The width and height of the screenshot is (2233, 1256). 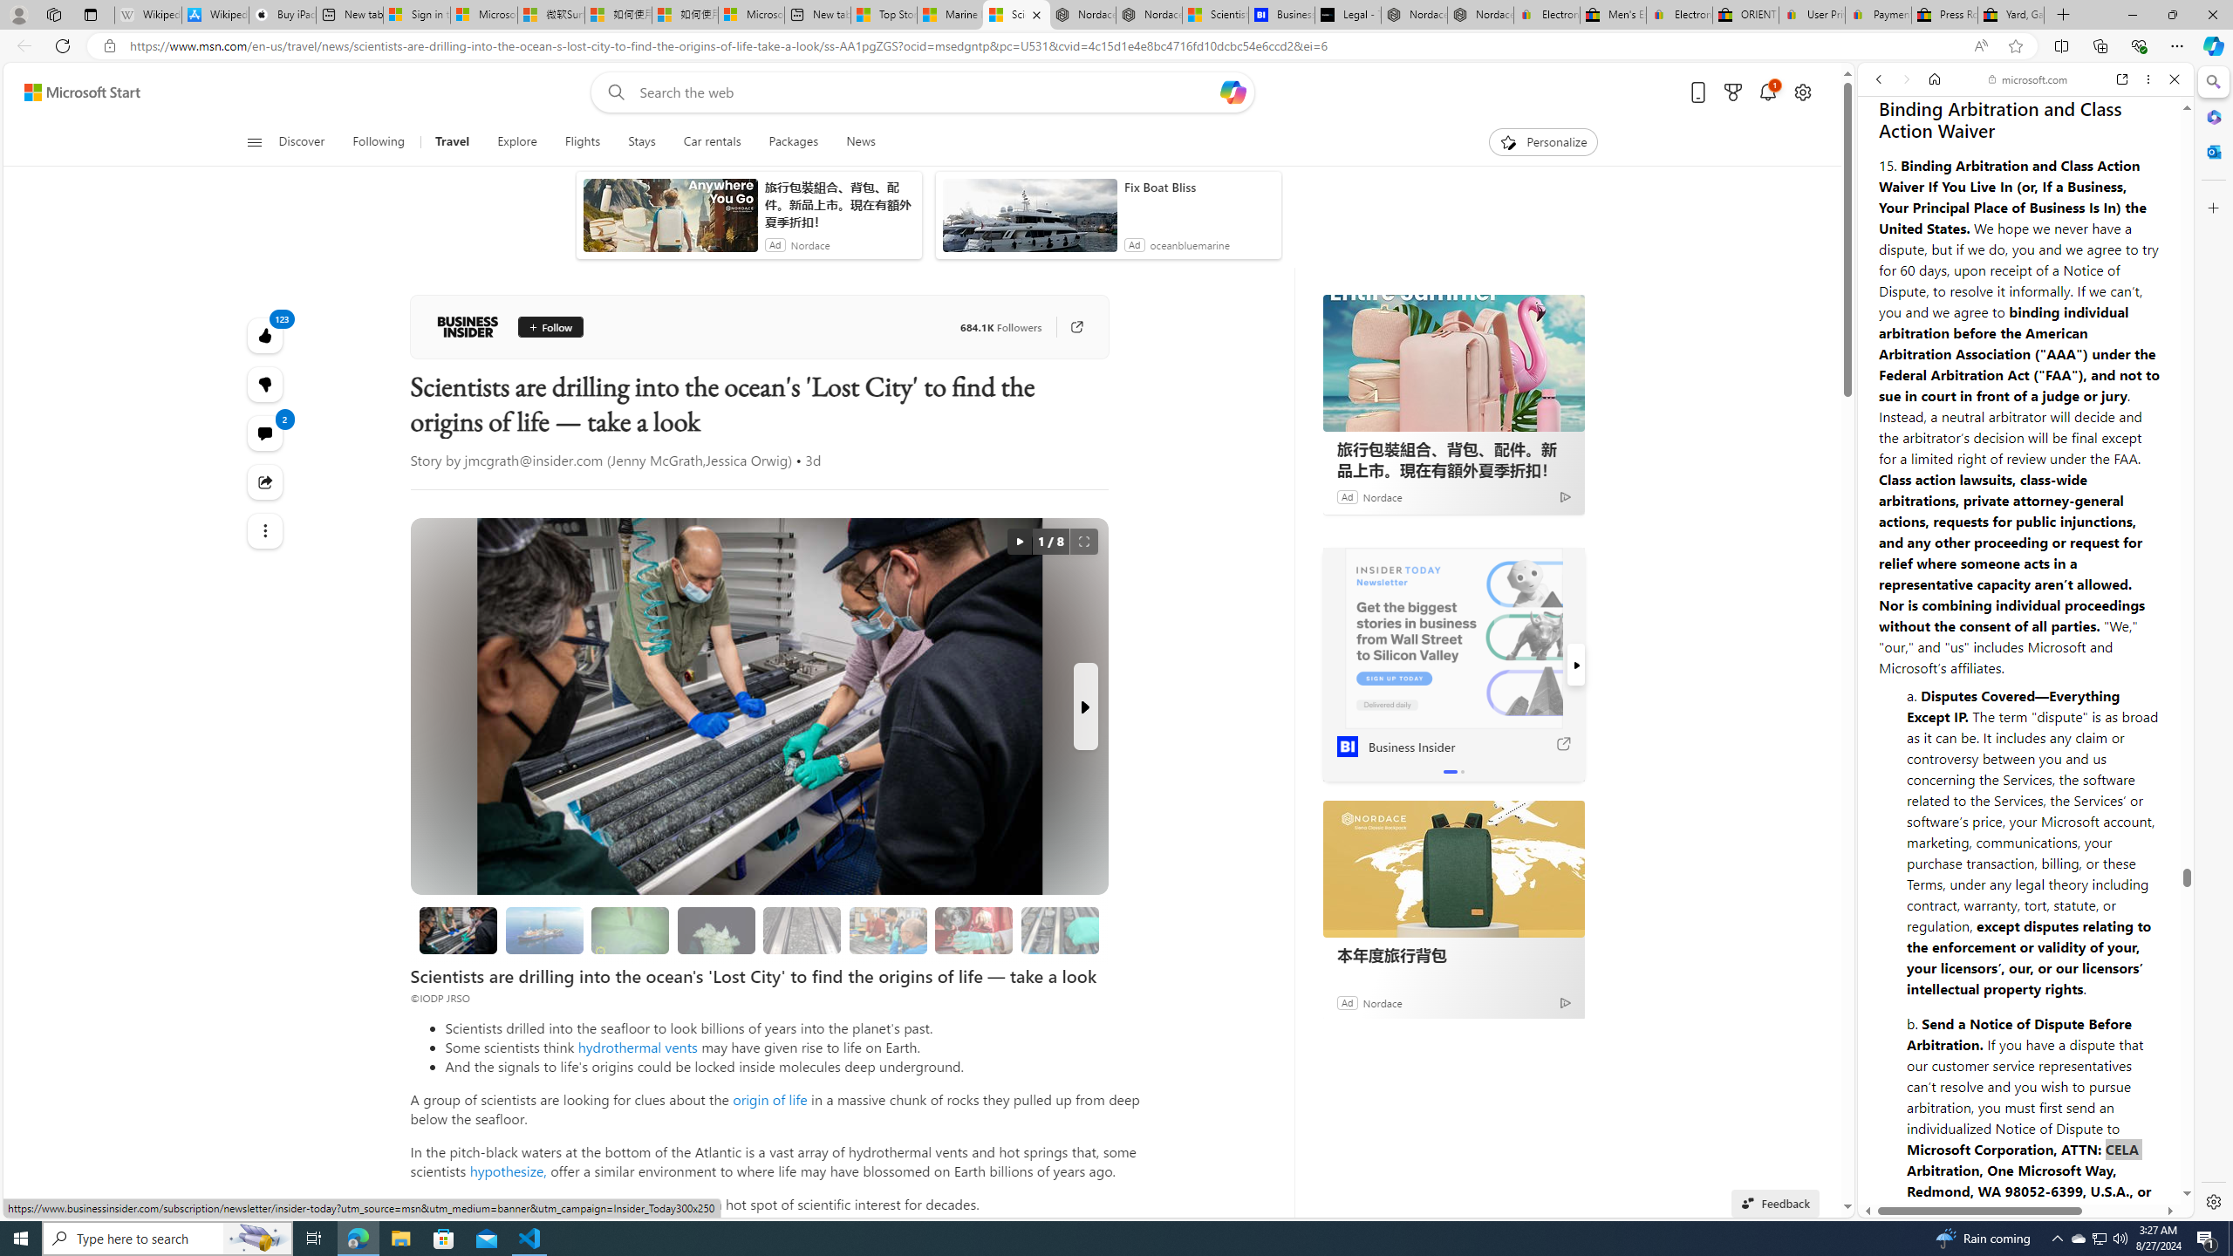 What do you see at coordinates (265, 530) in the screenshot?
I see `Class: at-item` at bounding box center [265, 530].